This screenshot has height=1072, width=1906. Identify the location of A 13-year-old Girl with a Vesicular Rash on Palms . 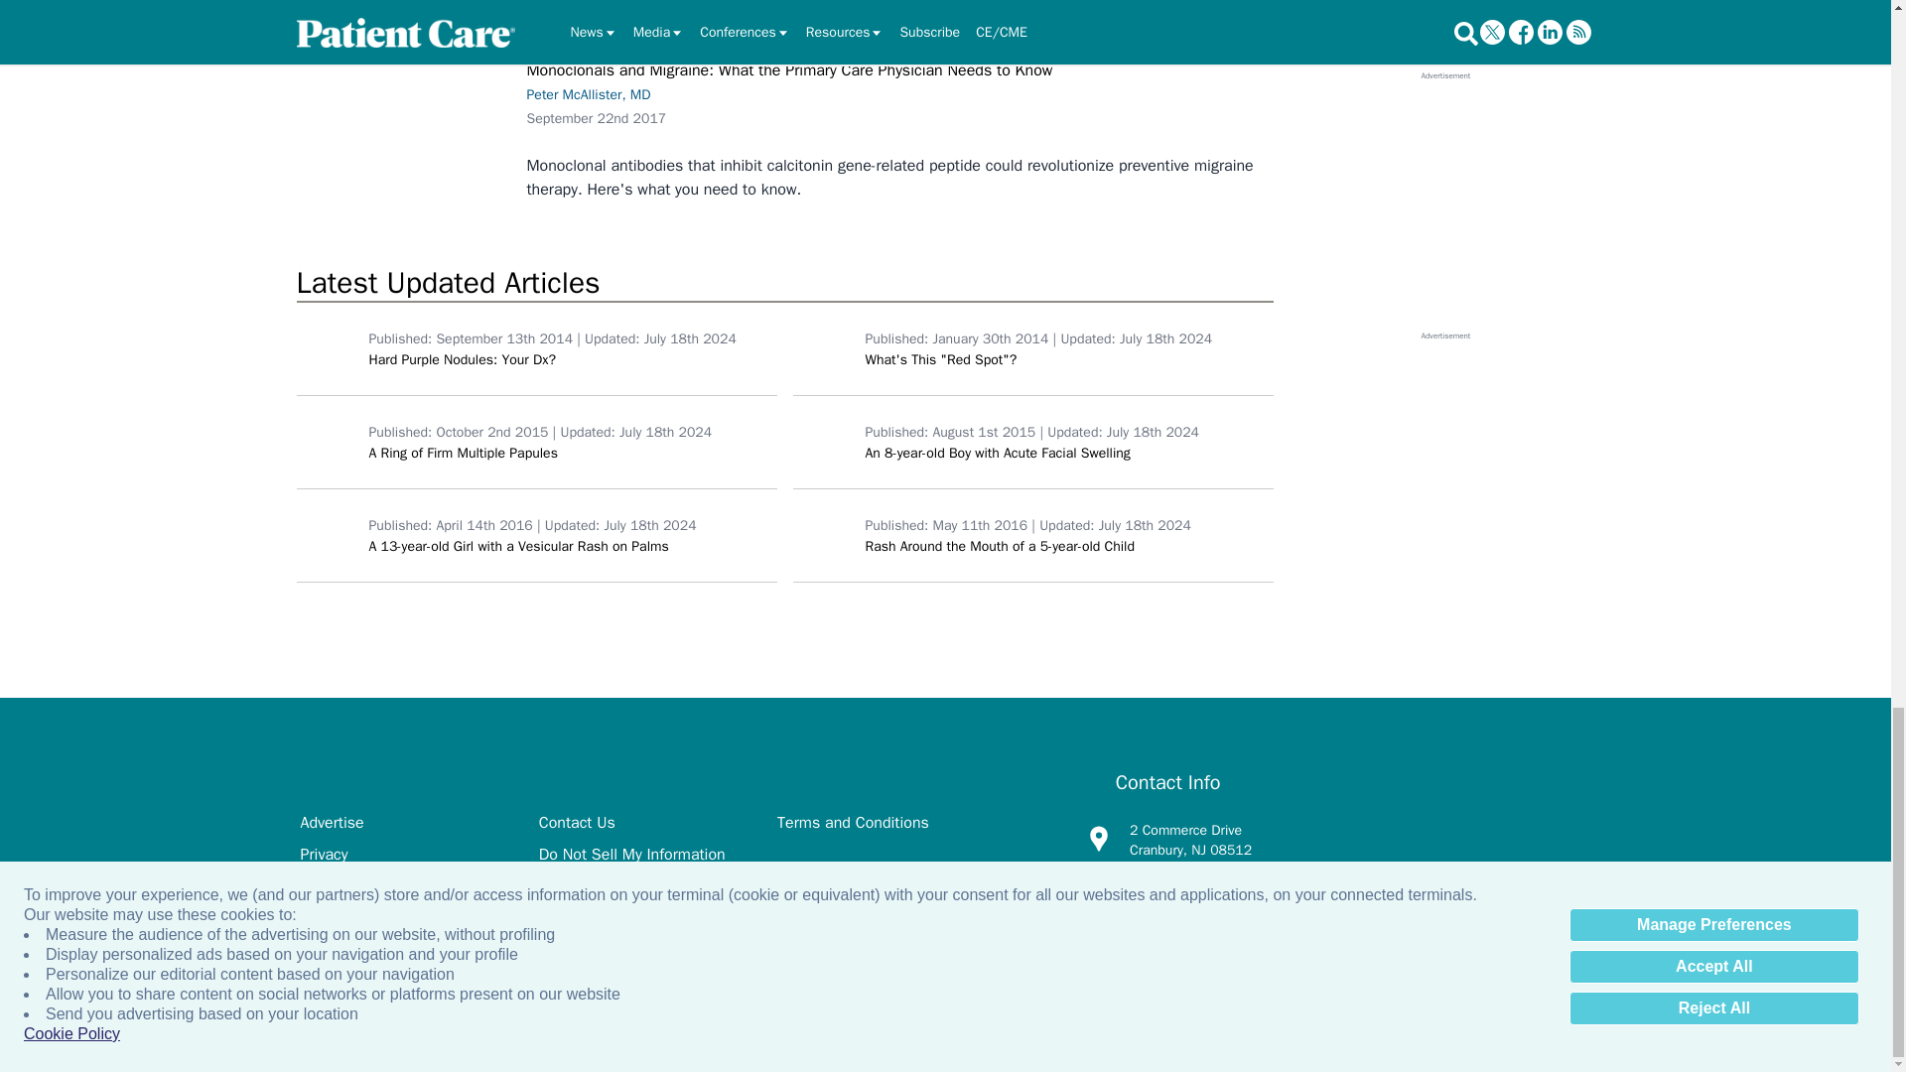
(328, 534).